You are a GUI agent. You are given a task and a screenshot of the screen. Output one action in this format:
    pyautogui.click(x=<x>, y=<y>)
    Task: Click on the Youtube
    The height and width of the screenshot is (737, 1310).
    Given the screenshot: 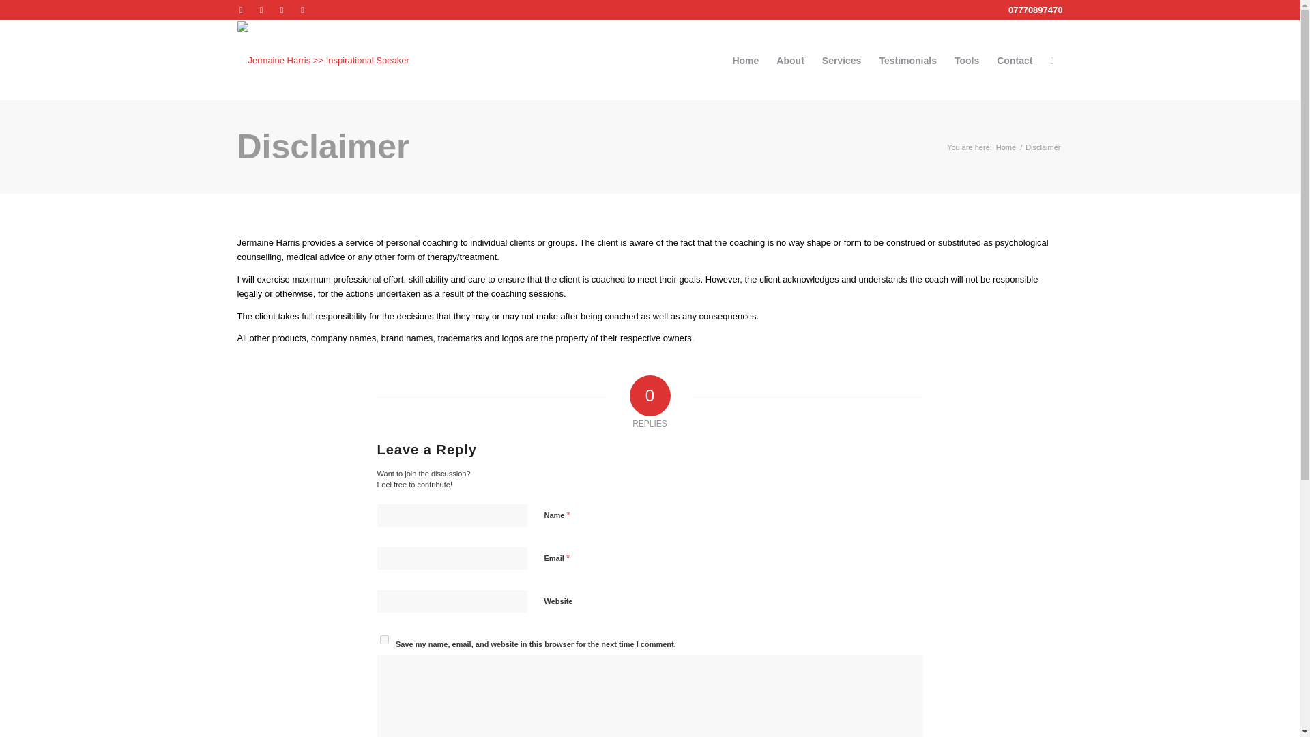 What is the action you would take?
    pyautogui.click(x=281, y=10)
    